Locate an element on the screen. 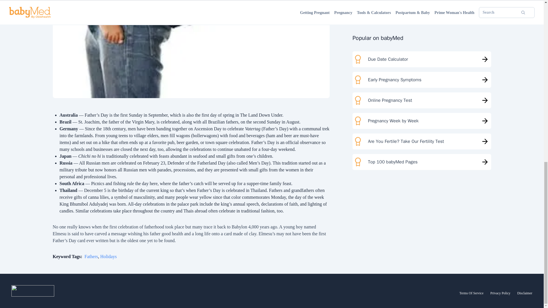 This screenshot has height=308, width=548. Terms Of Service is located at coordinates (472, 293).